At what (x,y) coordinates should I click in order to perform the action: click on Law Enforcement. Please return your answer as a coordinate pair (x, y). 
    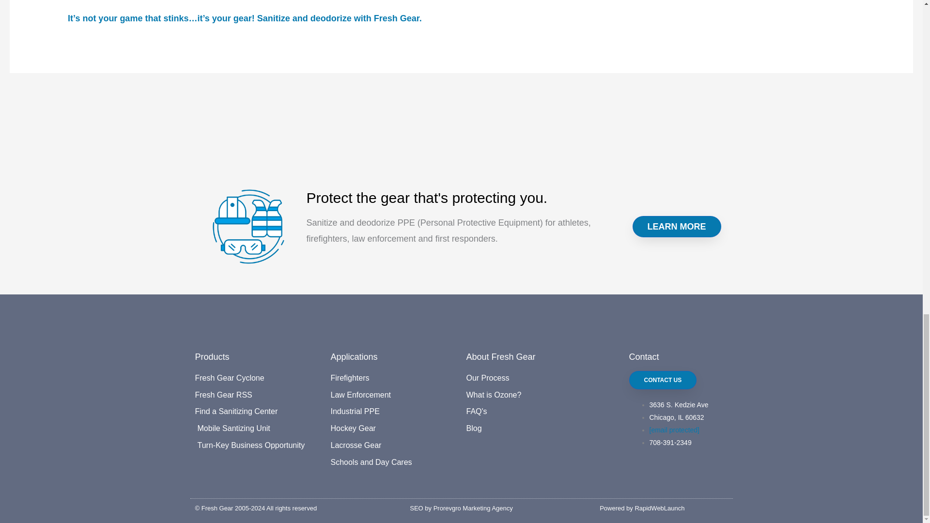
    Looking at the image, I should click on (393, 395).